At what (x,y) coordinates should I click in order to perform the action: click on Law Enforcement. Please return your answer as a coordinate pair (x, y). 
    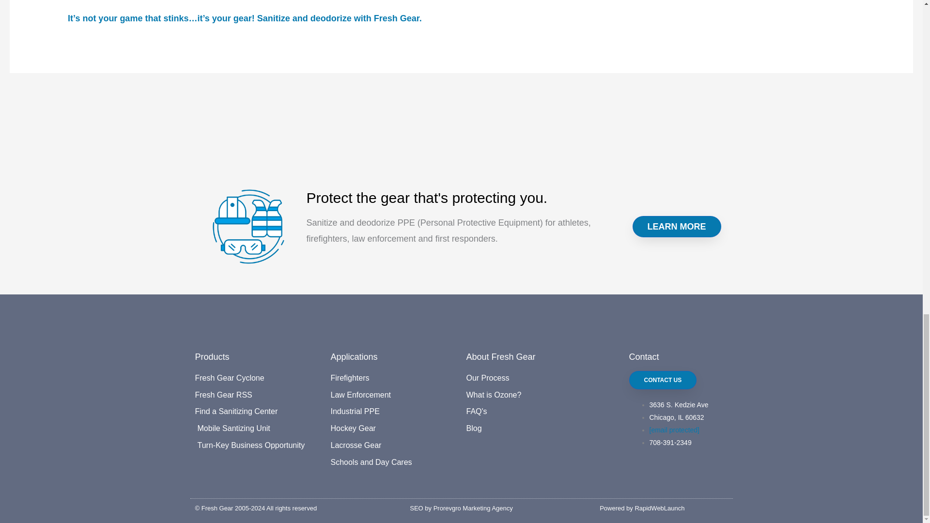
    Looking at the image, I should click on (393, 395).